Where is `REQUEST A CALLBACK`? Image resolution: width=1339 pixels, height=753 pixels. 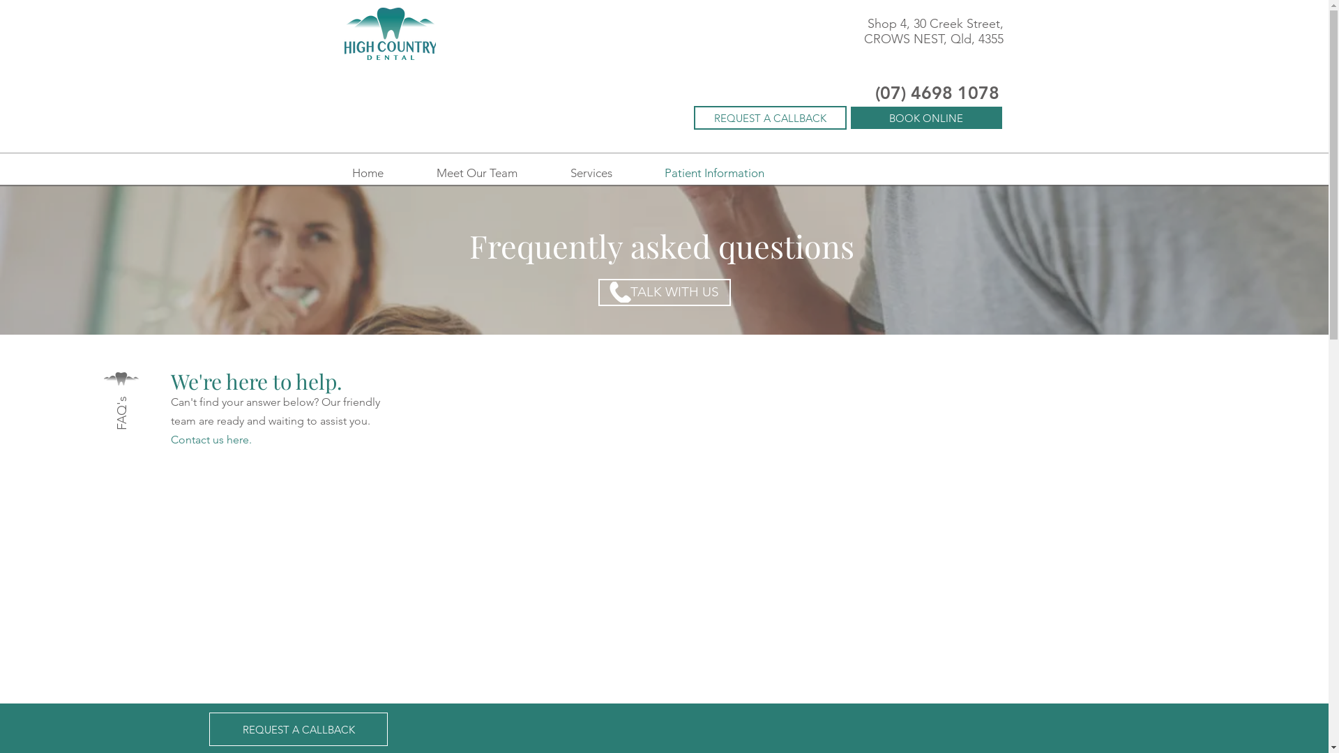
REQUEST A CALLBACK is located at coordinates (770, 118).